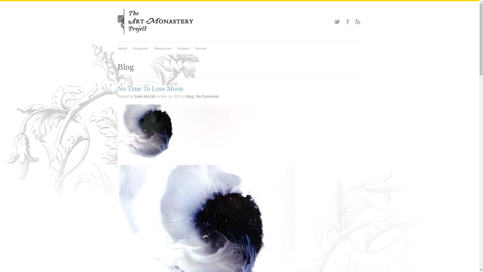  Describe the element at coordinates (144, 96) in the screenshot. I see `Posts by Suiko McCall` at that location.